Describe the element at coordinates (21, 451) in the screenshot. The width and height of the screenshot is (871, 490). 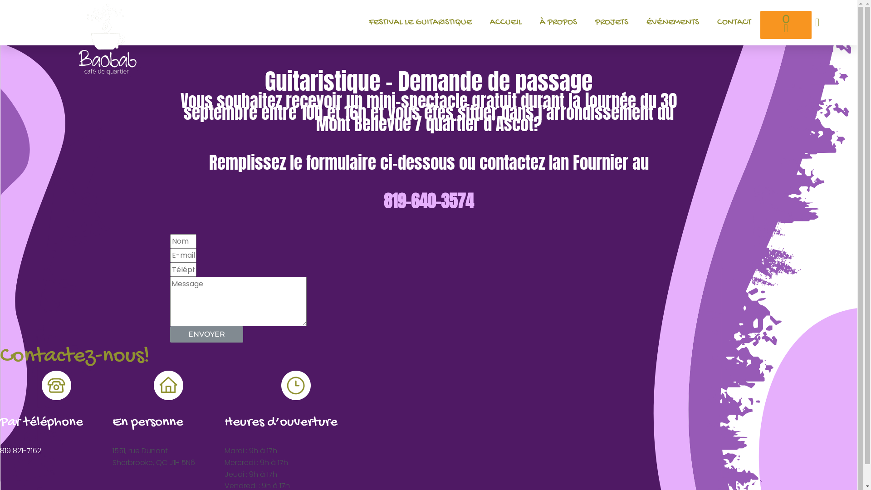
I see `819 821-7162` at that location.